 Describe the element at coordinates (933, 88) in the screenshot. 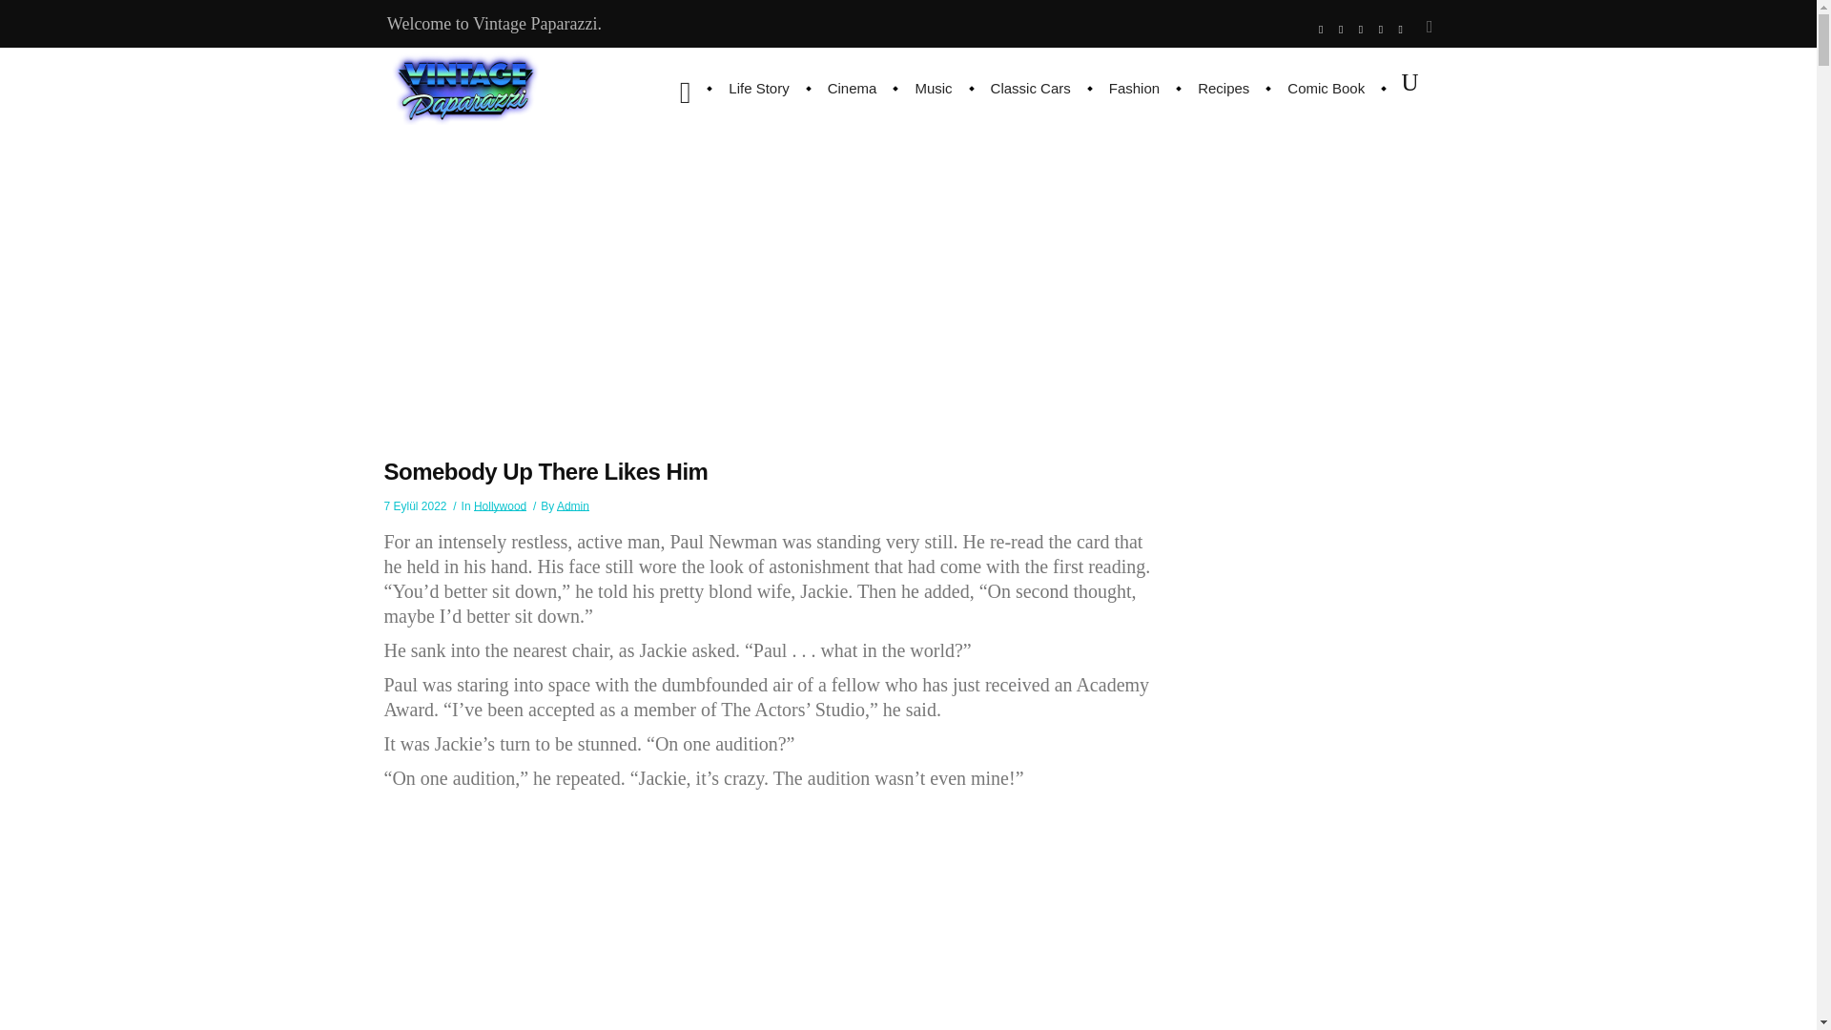

I see `Music` at that location.